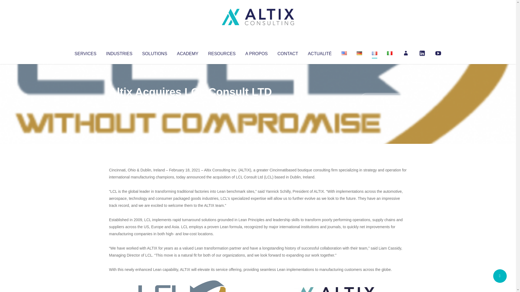 The width and height of the screenshot is (520, 292). Describe the element at coordinates (119, 103) in the screenshot. I see `Altix` at that location.